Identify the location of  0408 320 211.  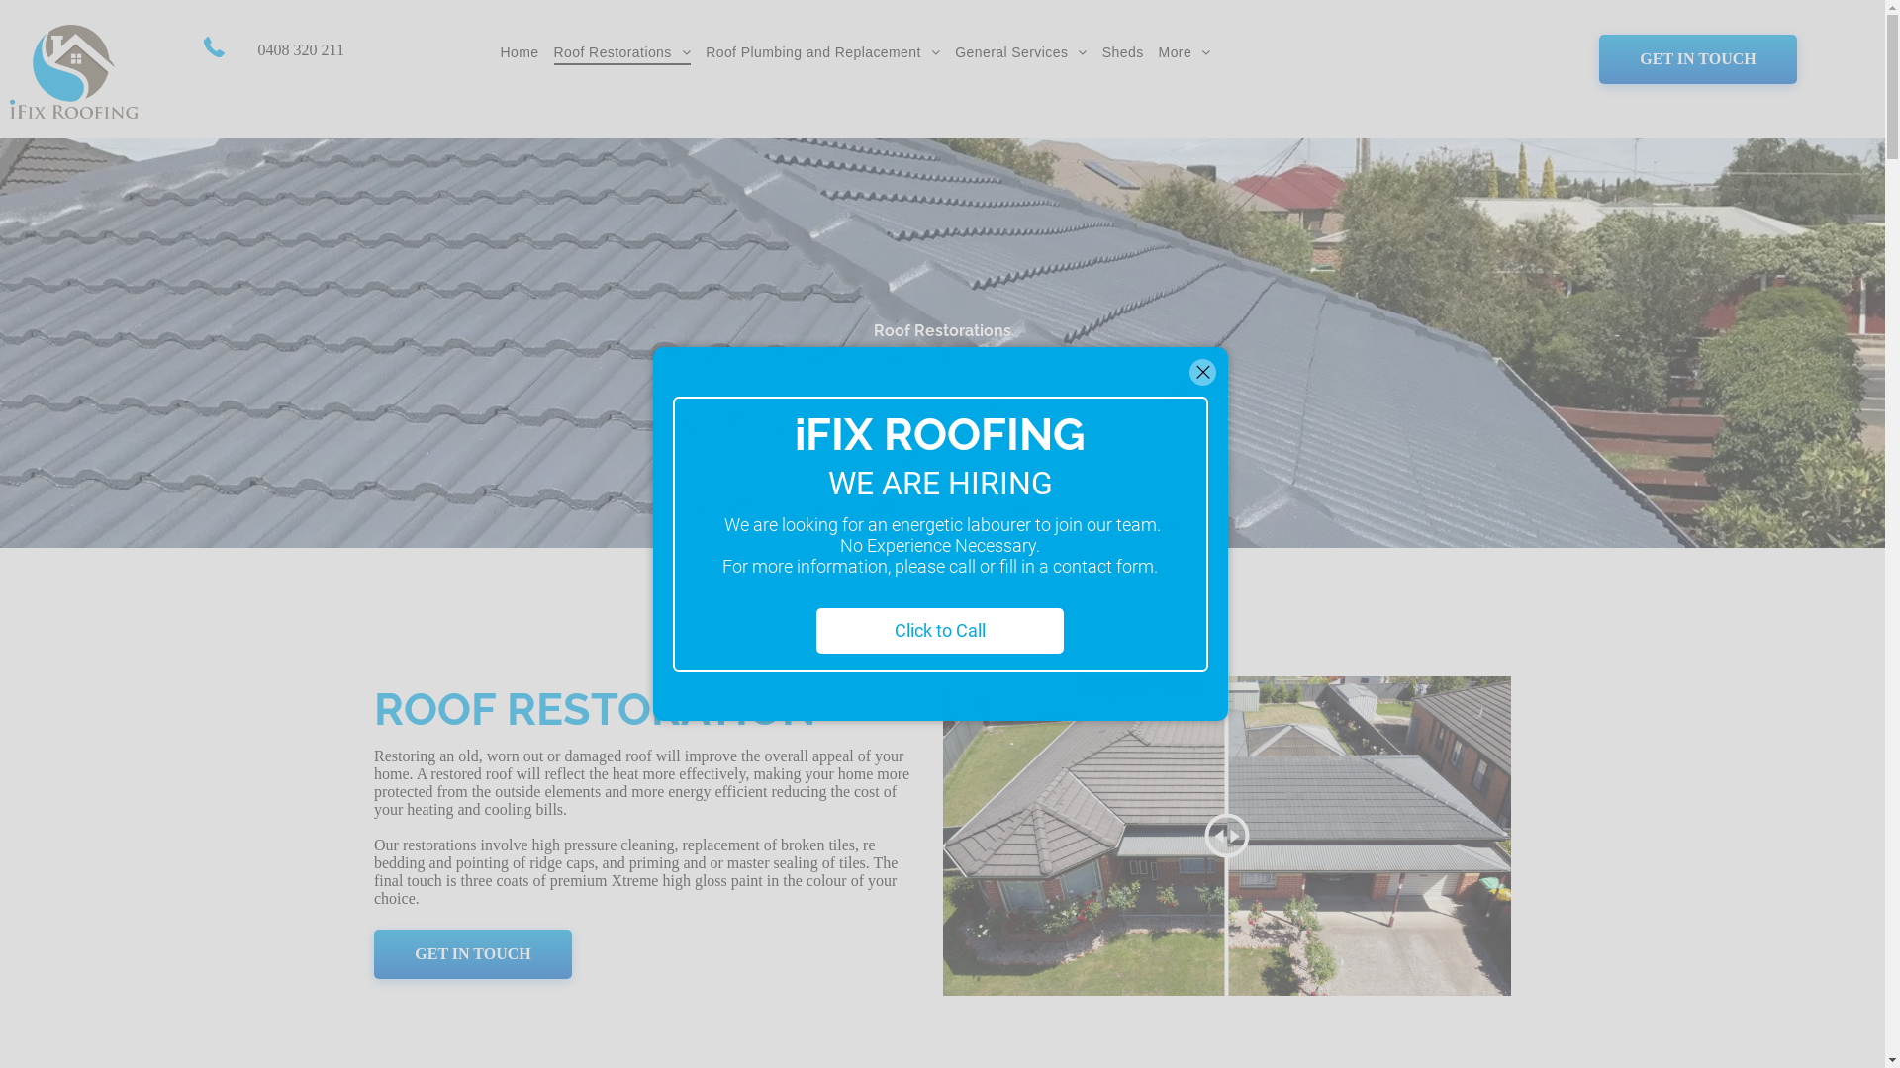
(299, 49).